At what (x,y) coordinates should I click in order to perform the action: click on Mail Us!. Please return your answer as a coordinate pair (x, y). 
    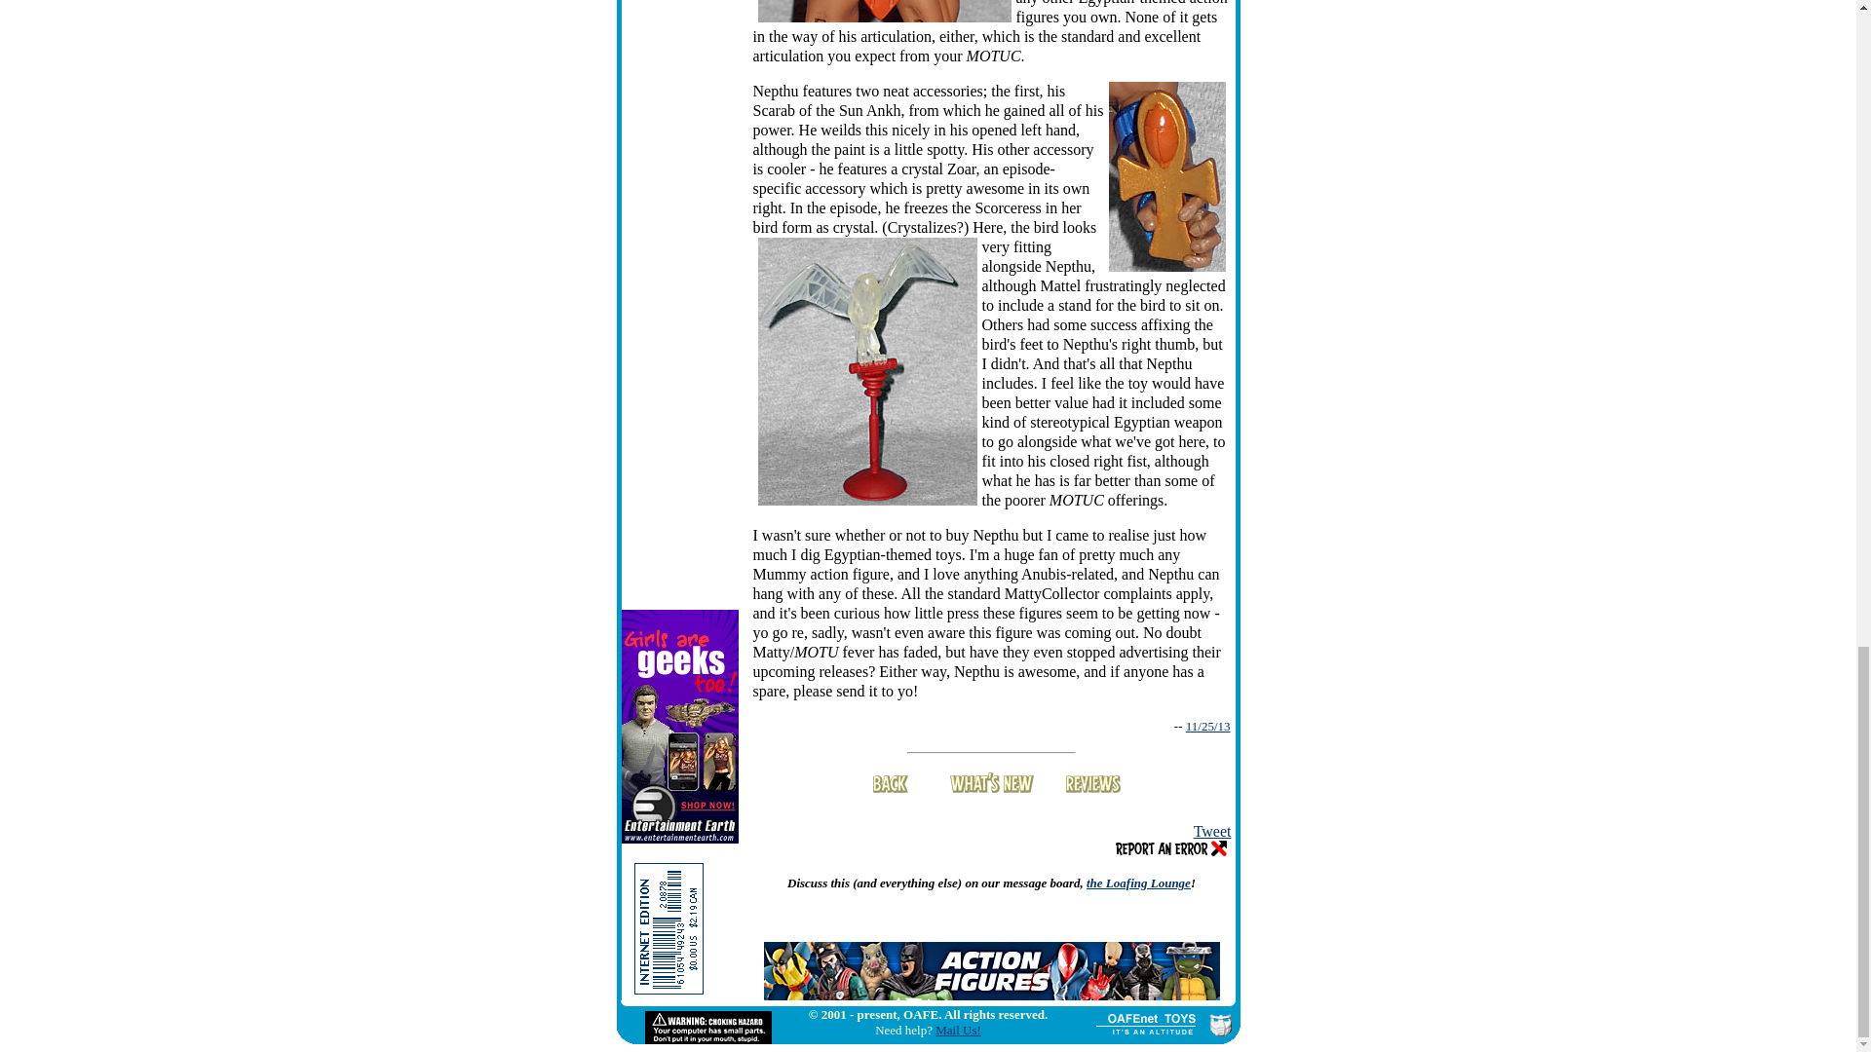
    Looking at the image, I should click on (958, 1029).